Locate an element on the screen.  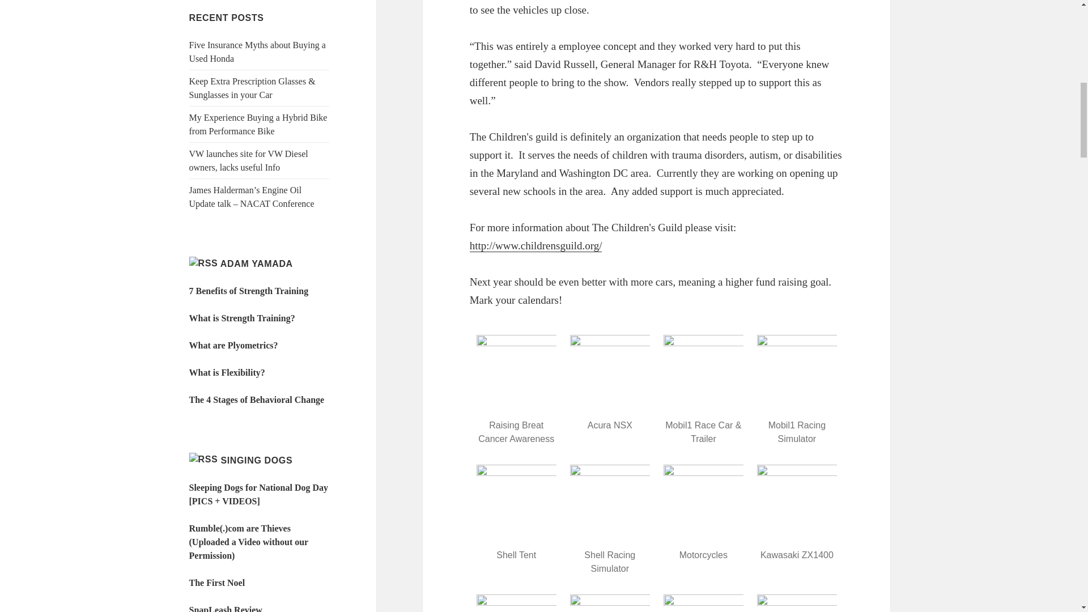
What are Plyometrics? is located at coordinates (233, 345).